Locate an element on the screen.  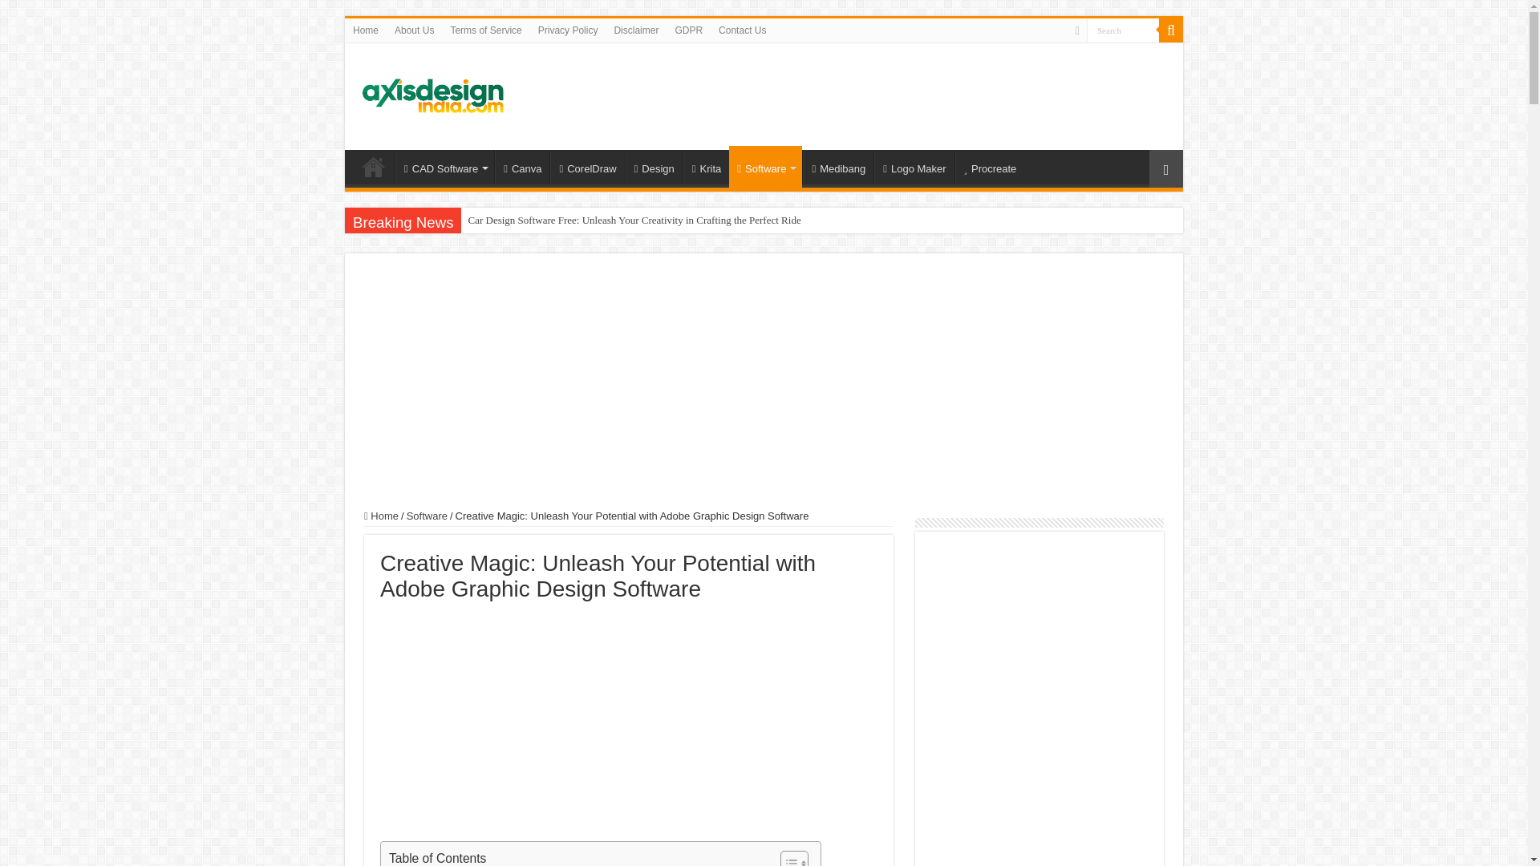
Search is located at coordinates (1123, 29).